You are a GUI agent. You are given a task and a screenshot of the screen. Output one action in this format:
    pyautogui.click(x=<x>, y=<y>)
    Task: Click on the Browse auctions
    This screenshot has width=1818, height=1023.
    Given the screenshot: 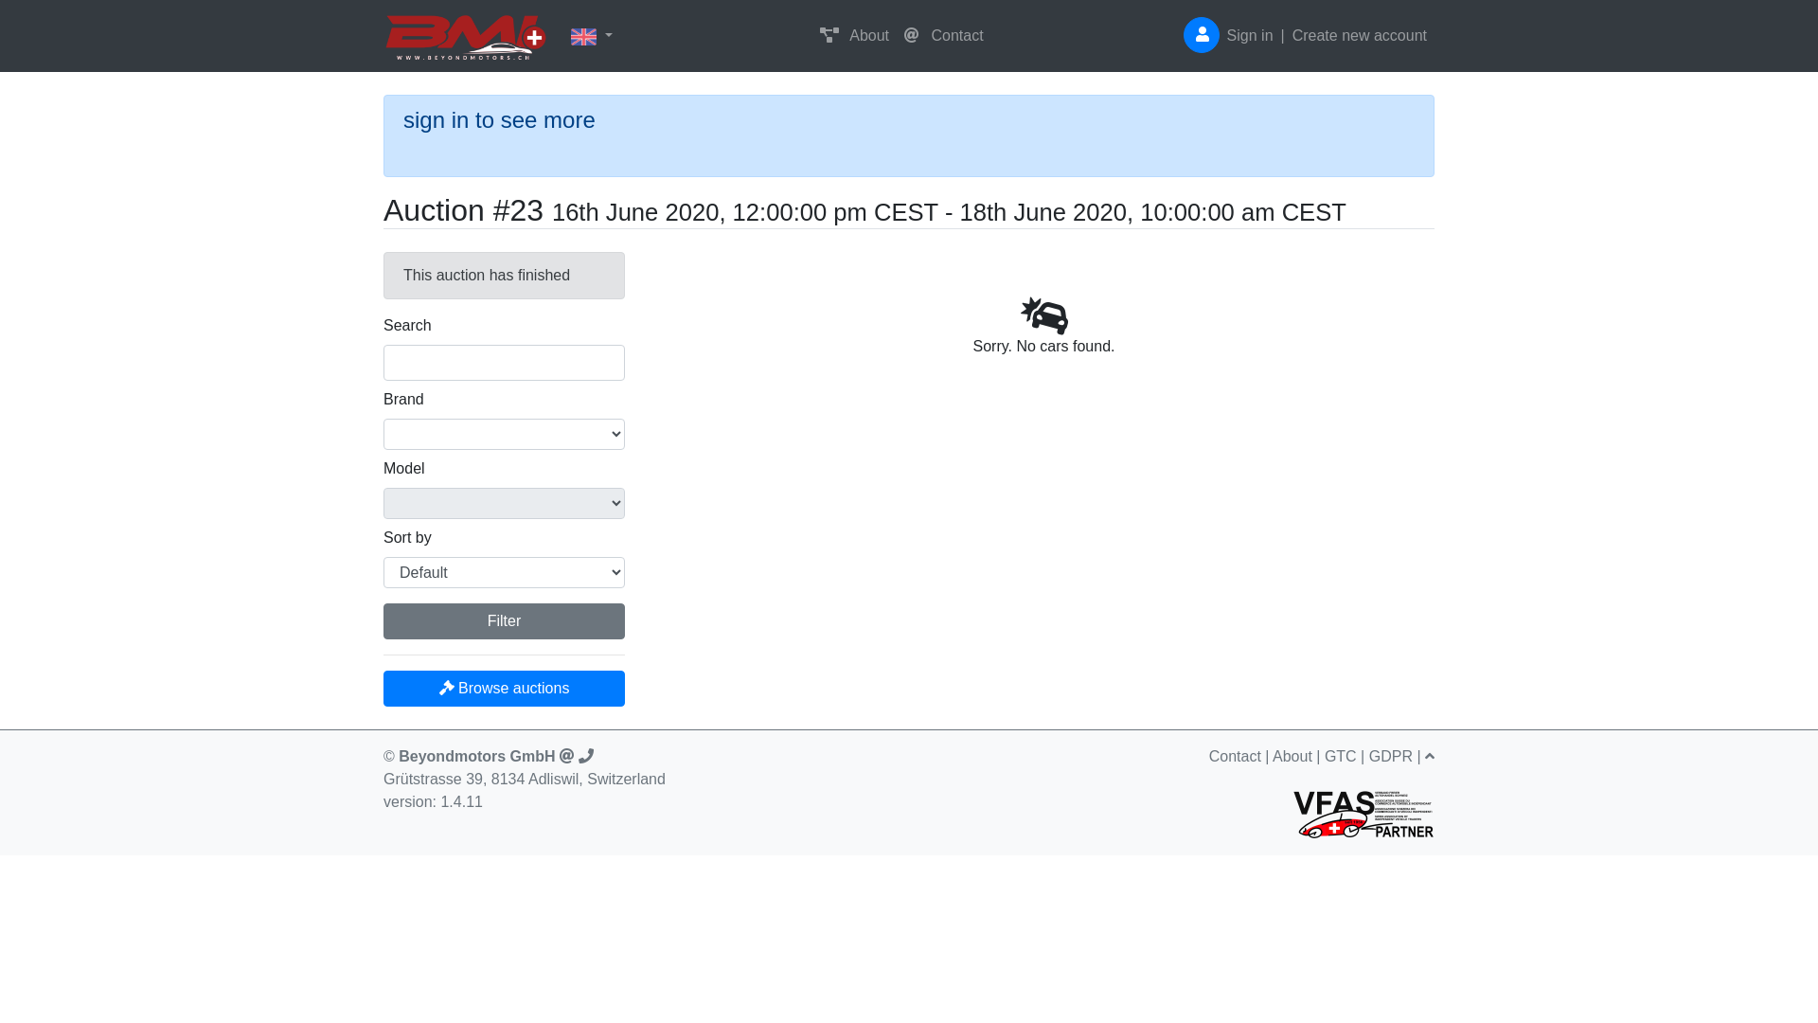 What is the action you would take?
    pyautogui.click(x=504, y=689)
    